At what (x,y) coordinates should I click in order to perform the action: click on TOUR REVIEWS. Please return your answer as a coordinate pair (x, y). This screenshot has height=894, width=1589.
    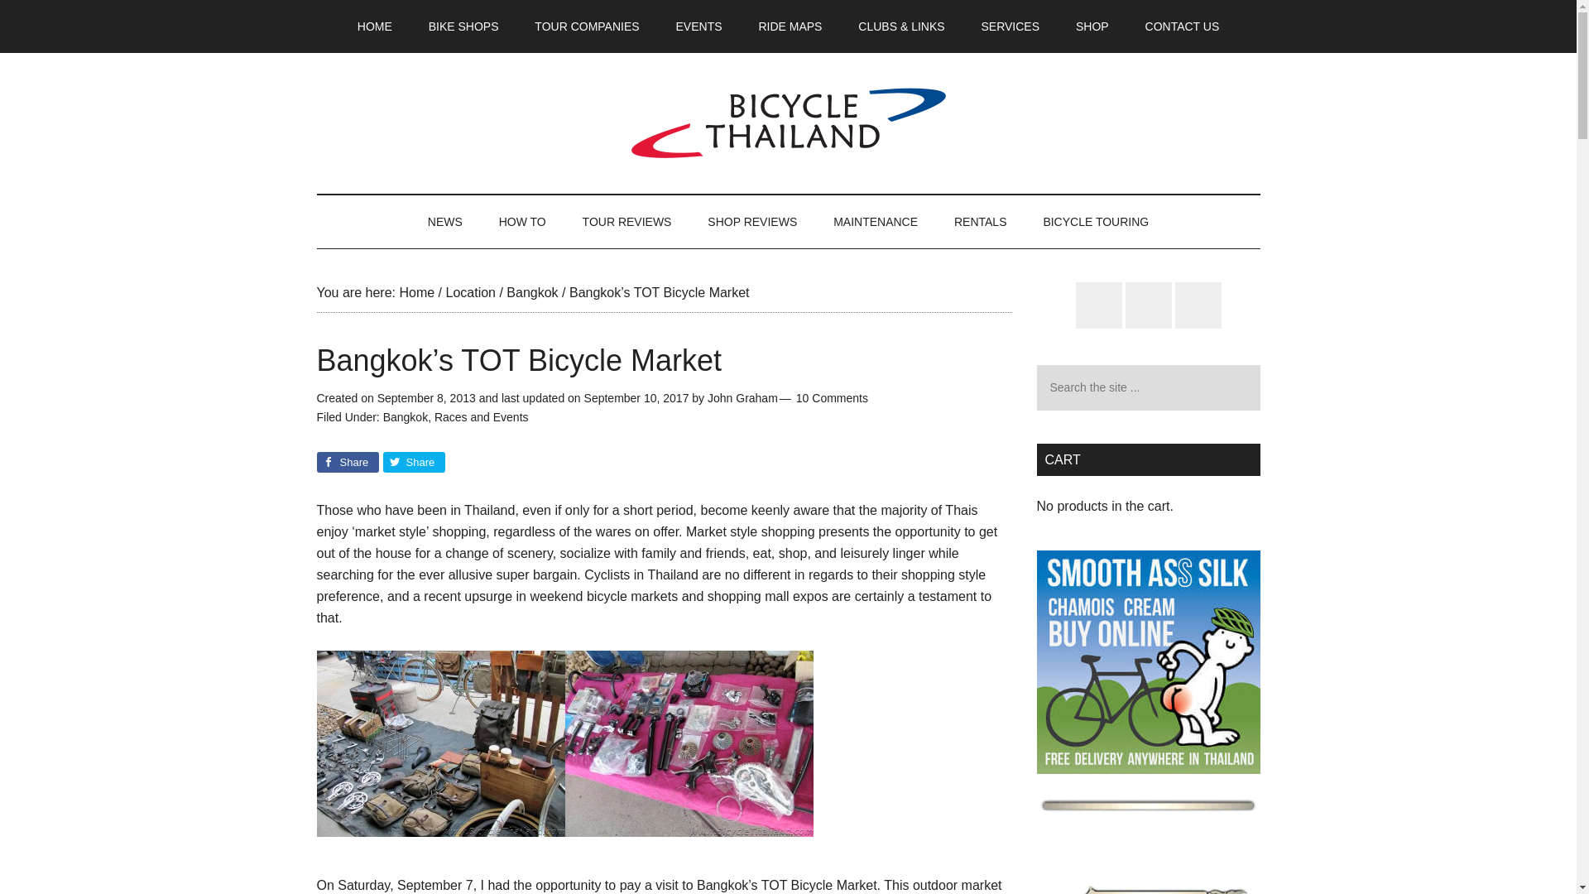
    Looking at the image, I should click on (626, 222).